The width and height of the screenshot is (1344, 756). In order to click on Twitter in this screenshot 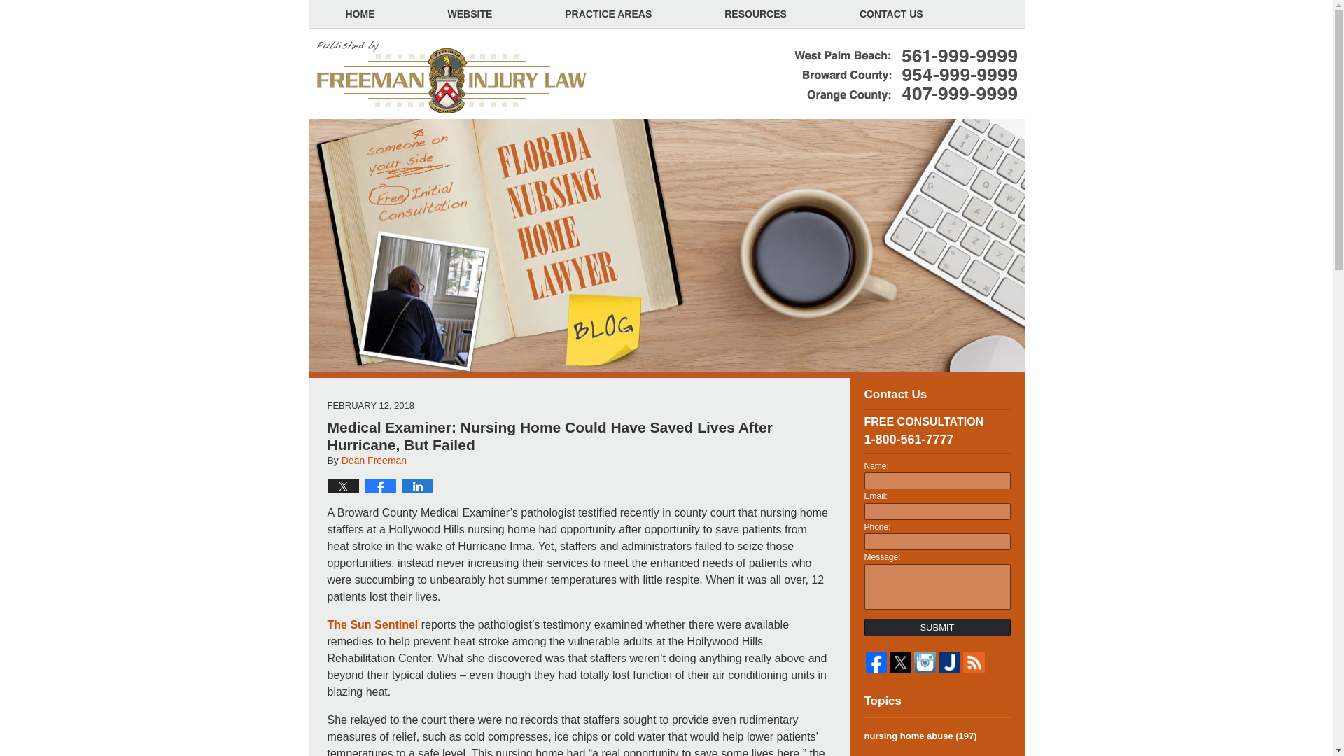, I will do `click(900, 662)`.